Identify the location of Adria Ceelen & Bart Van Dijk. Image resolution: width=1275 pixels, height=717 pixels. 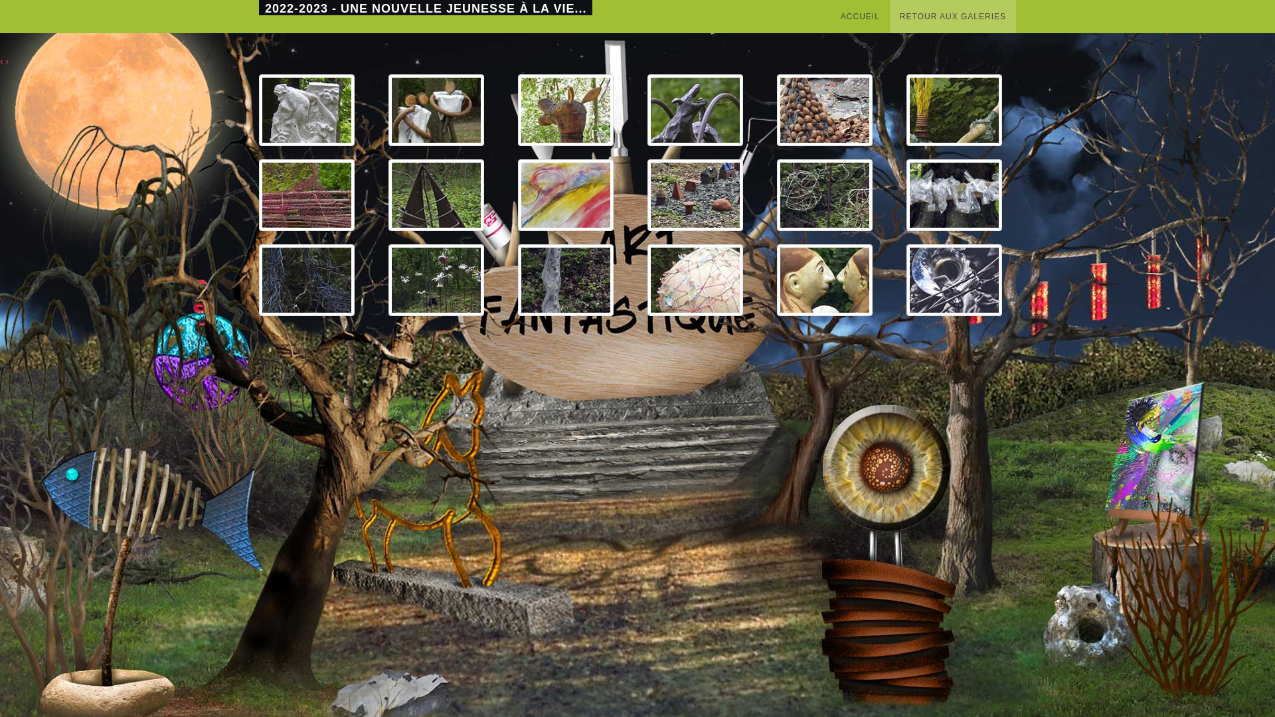
(695, 110).